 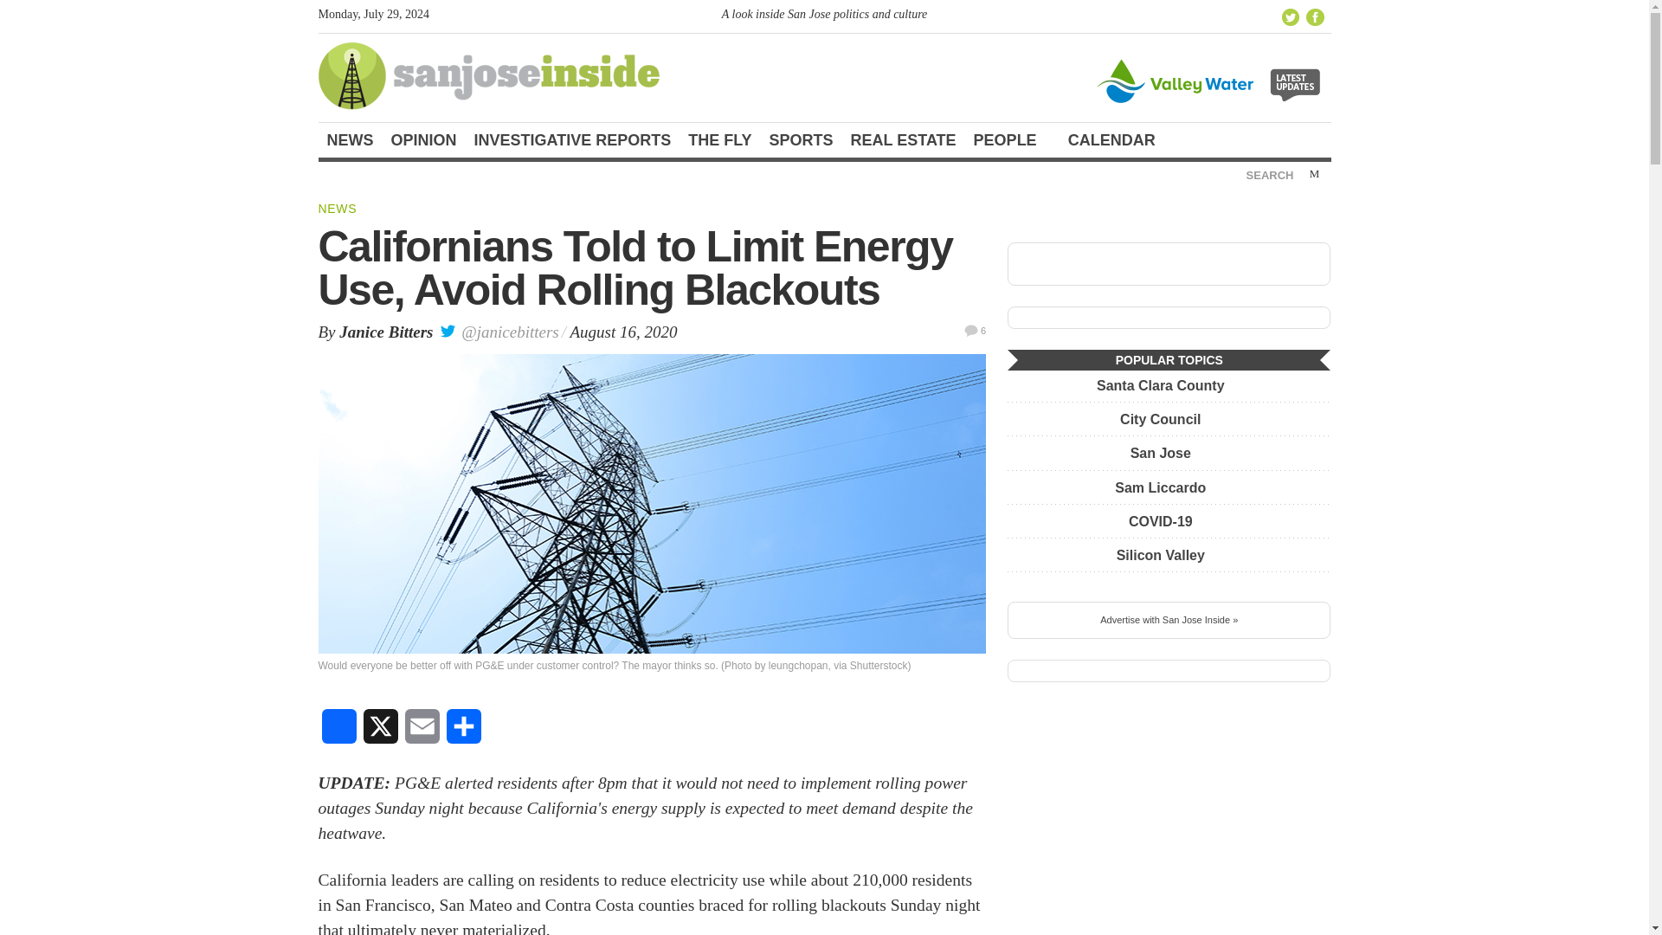 I want to click on 6 comments, so click(x=975, y=329).